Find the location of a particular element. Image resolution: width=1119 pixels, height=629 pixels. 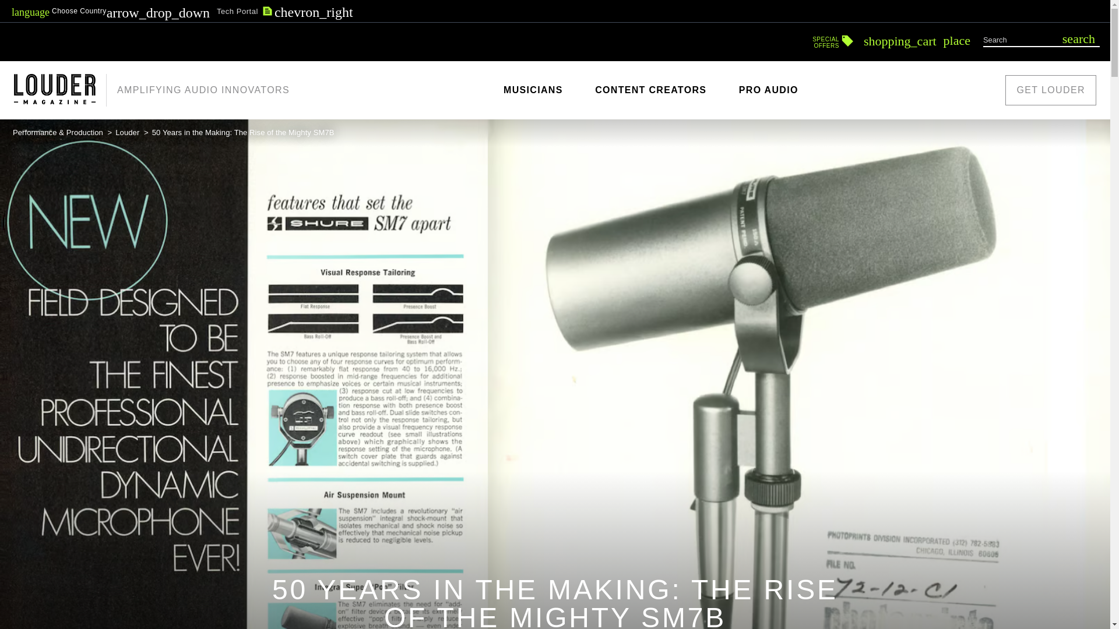

Louder is located at coordinates (650, 90).